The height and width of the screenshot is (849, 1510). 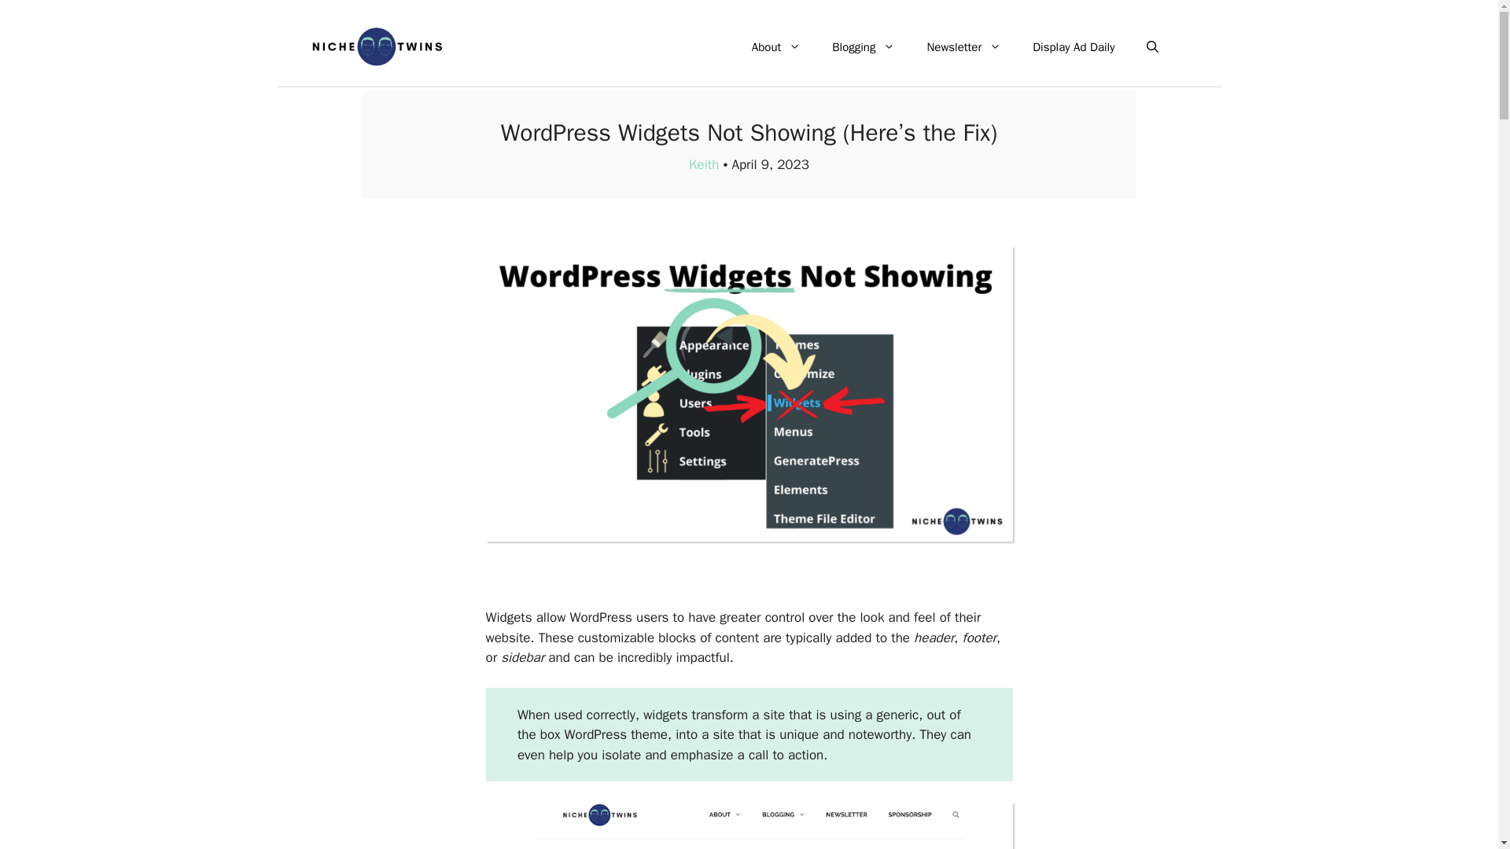 I want to click on Newsletter, so click(x=963, y=47).